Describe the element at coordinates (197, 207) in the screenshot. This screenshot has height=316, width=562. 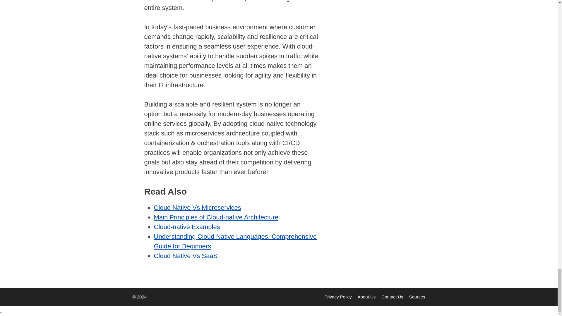
I see `Cloud Native Vs Microservices` at that location.